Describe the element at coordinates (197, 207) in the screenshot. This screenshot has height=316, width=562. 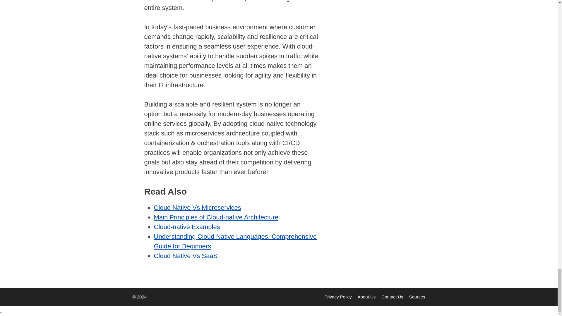
I see `Cloud Native Vs Microservices` at that location.